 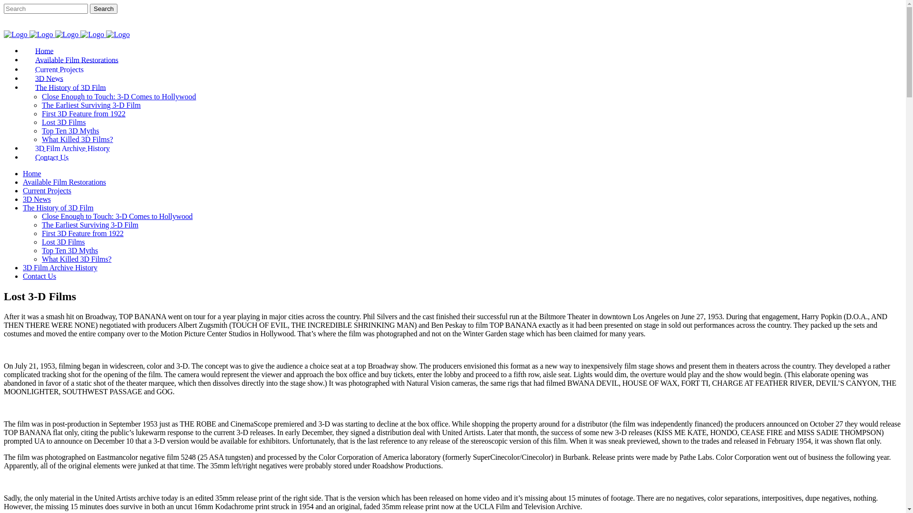 I want to click on What Killed 3D Films?, so click(x=78, y=140).